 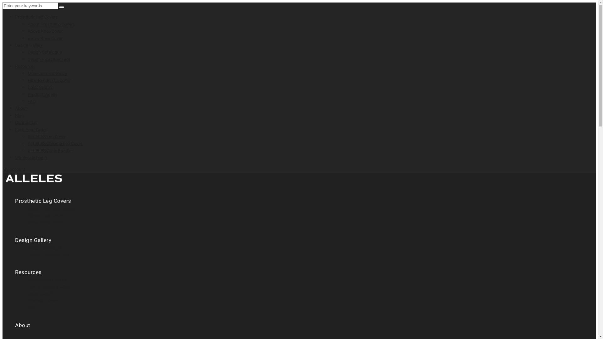 What do you see at coordinates (49, 60) in the screenshot?
I see `Design Visualizer Tool` at bounding box center [49, 60].